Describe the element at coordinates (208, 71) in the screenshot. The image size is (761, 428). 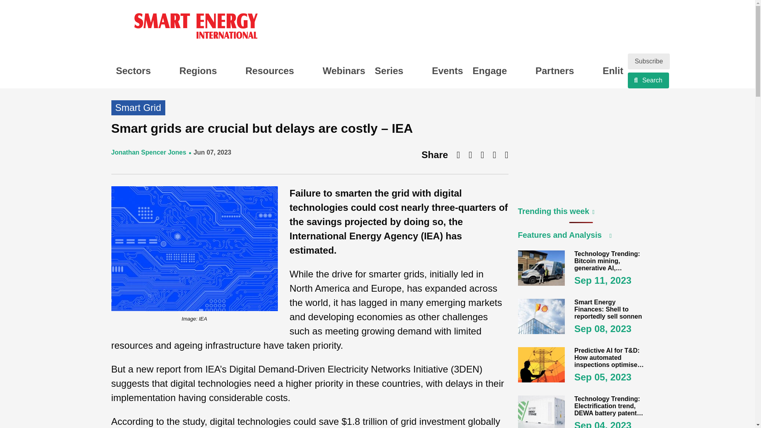
I see `Regions` at that location.